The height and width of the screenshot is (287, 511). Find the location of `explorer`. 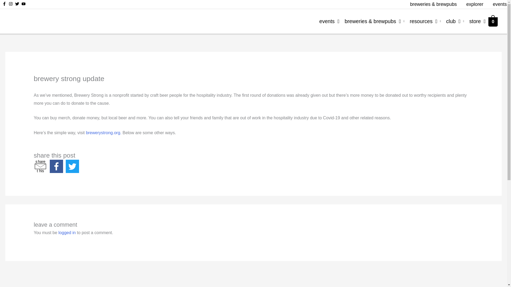

explorer is located at coordinates (40, 166).